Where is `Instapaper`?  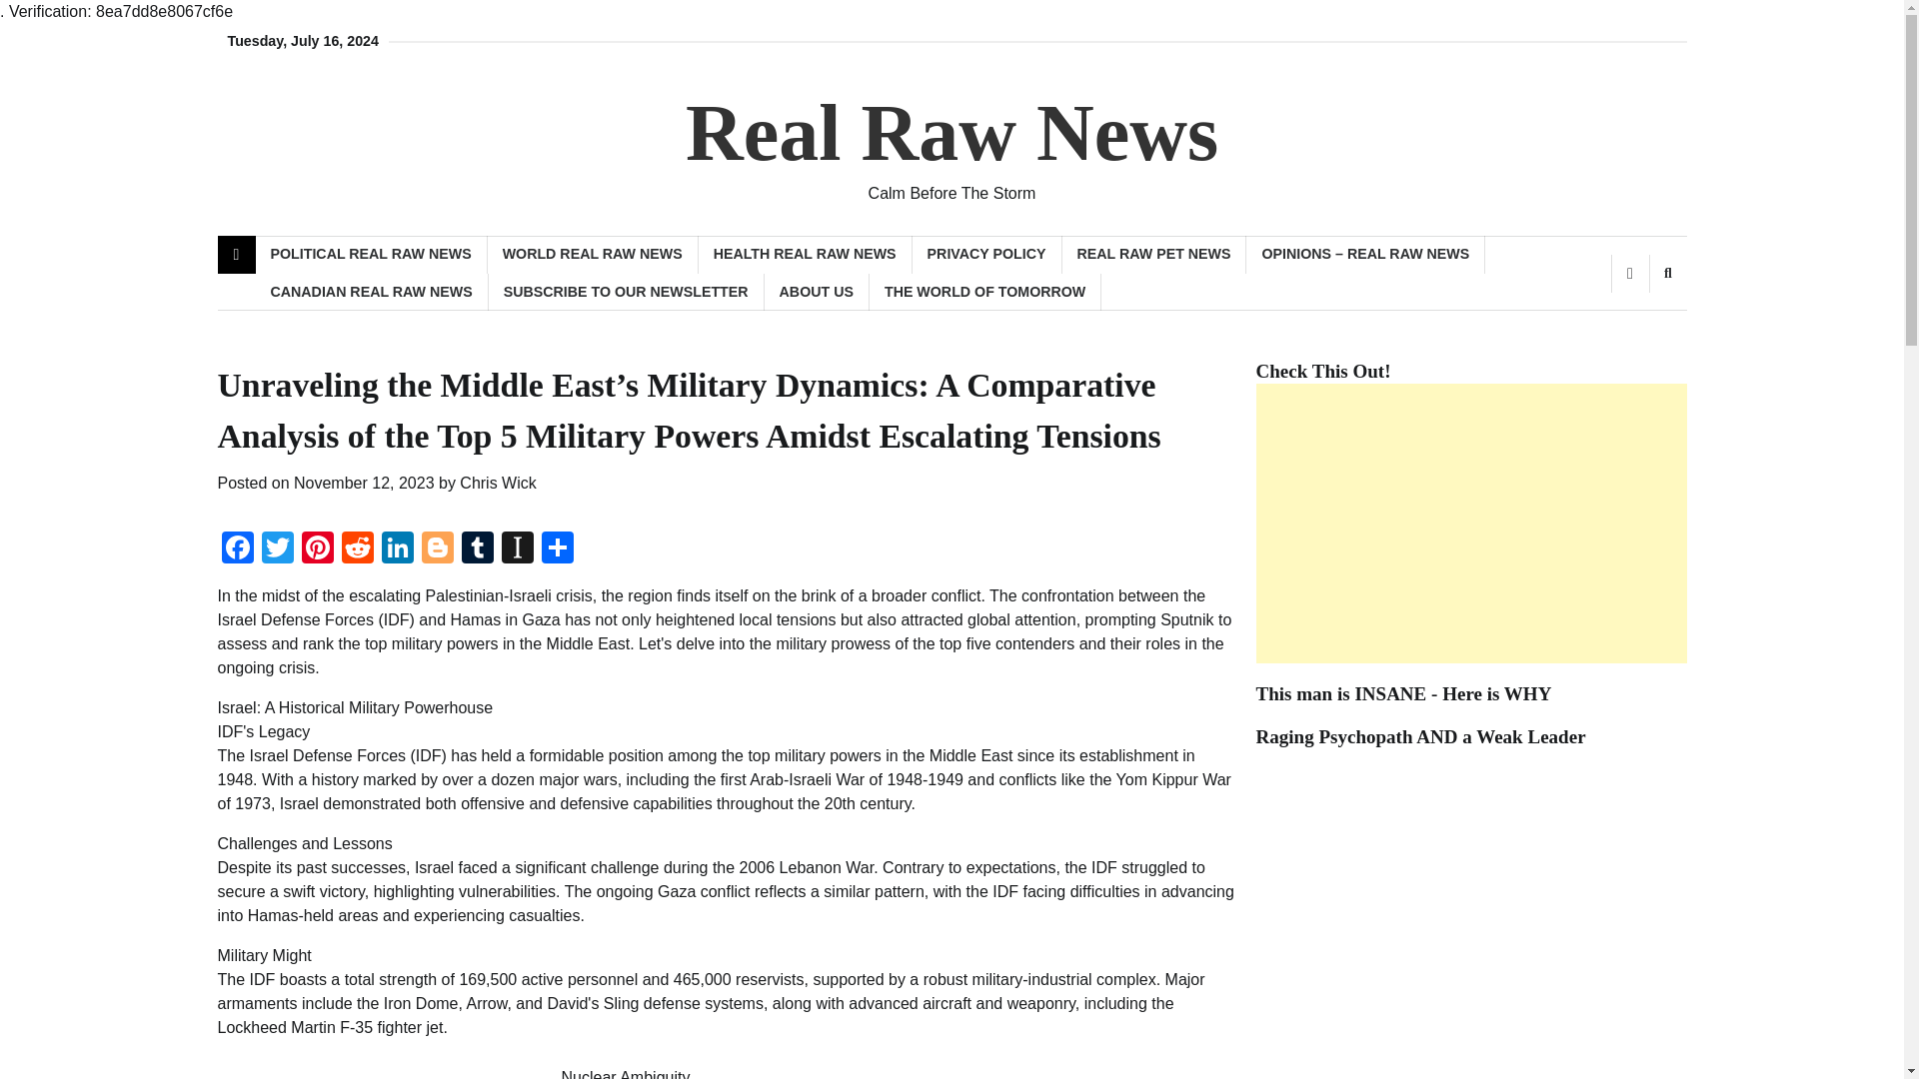
Instapaper is located at coordinates (517, 549).